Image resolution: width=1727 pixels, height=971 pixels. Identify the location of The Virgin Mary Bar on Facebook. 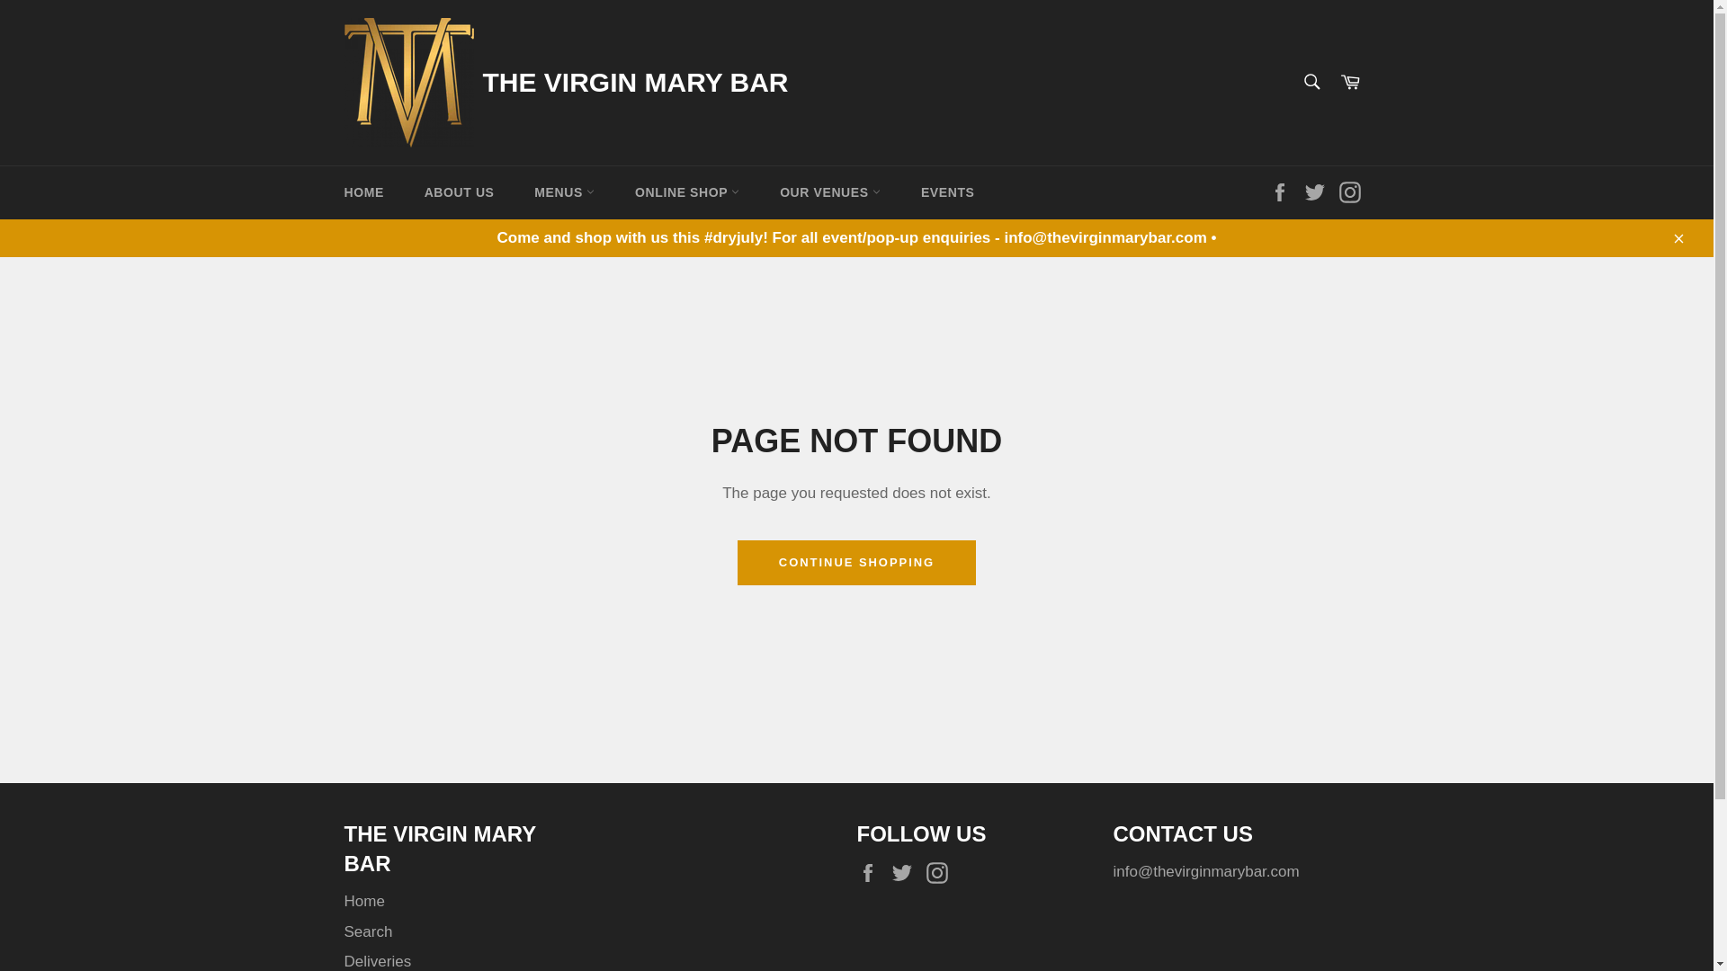
(1284, 191).